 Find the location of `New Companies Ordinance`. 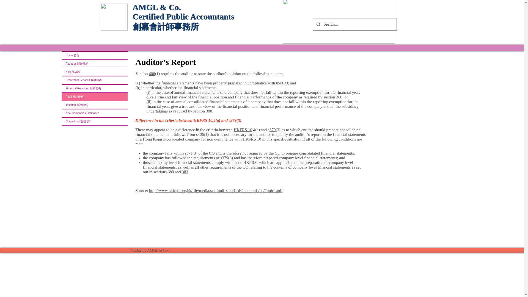

New Companies Ordinance is located at coordinates (95, 113).